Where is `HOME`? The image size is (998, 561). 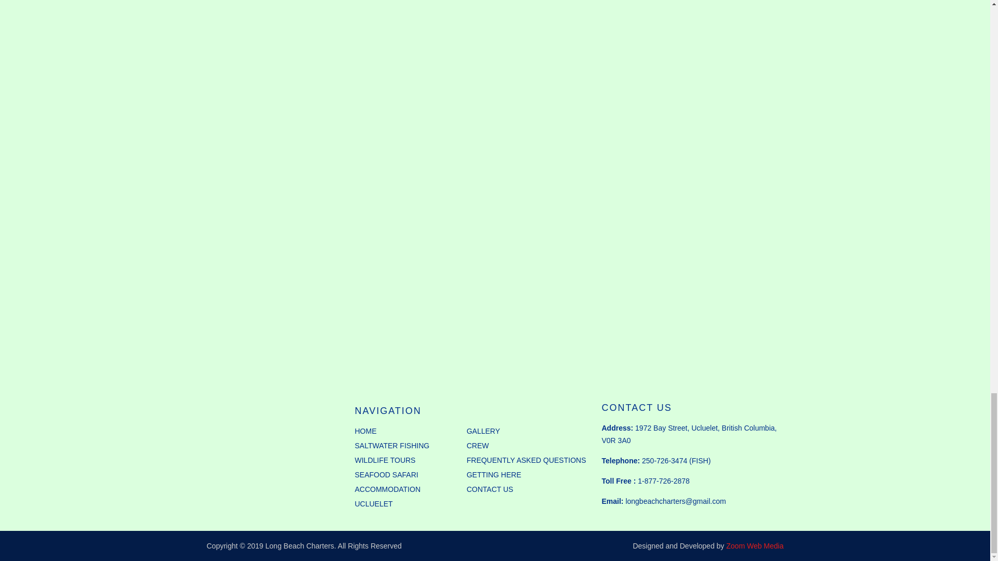 HOME is located at coordinates (365, 432).